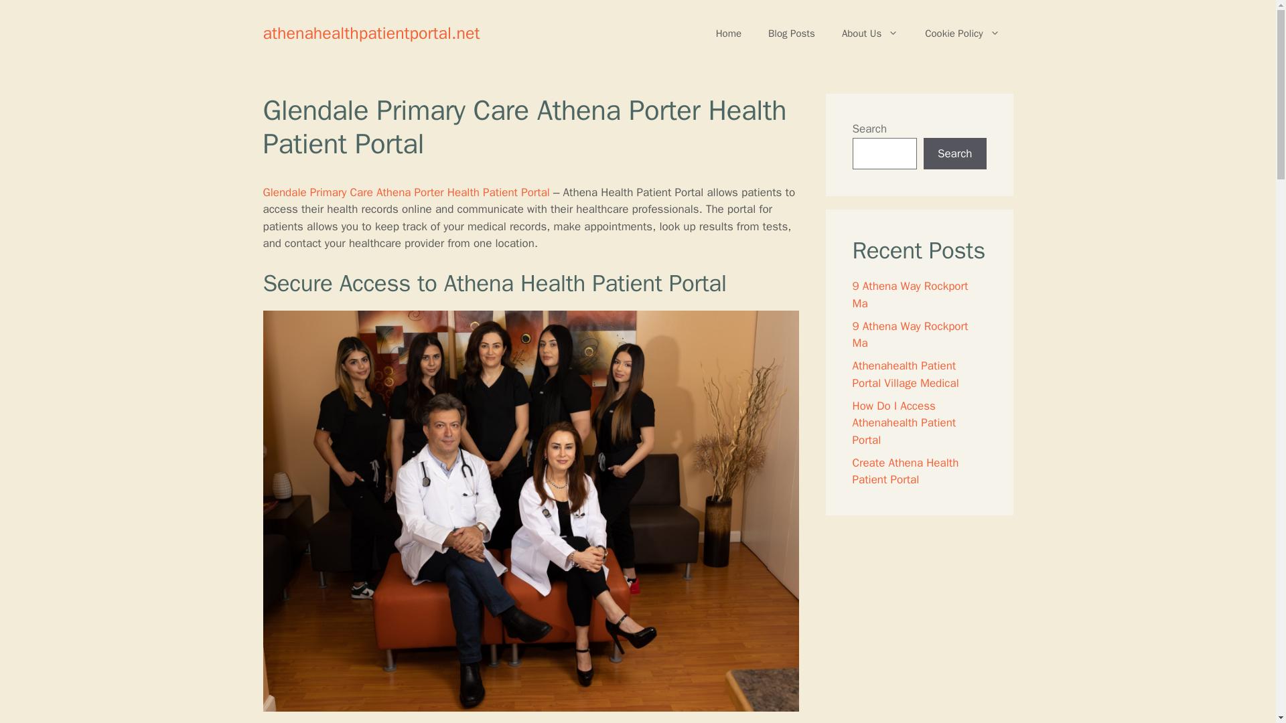 This screenshot has height=723, width=1286. What do you see at coordinates (405, 192) in the screenshot?
I see `Glendale Primary Care Athena Porter Health Patient Portal` at bounding box center [405, 192].